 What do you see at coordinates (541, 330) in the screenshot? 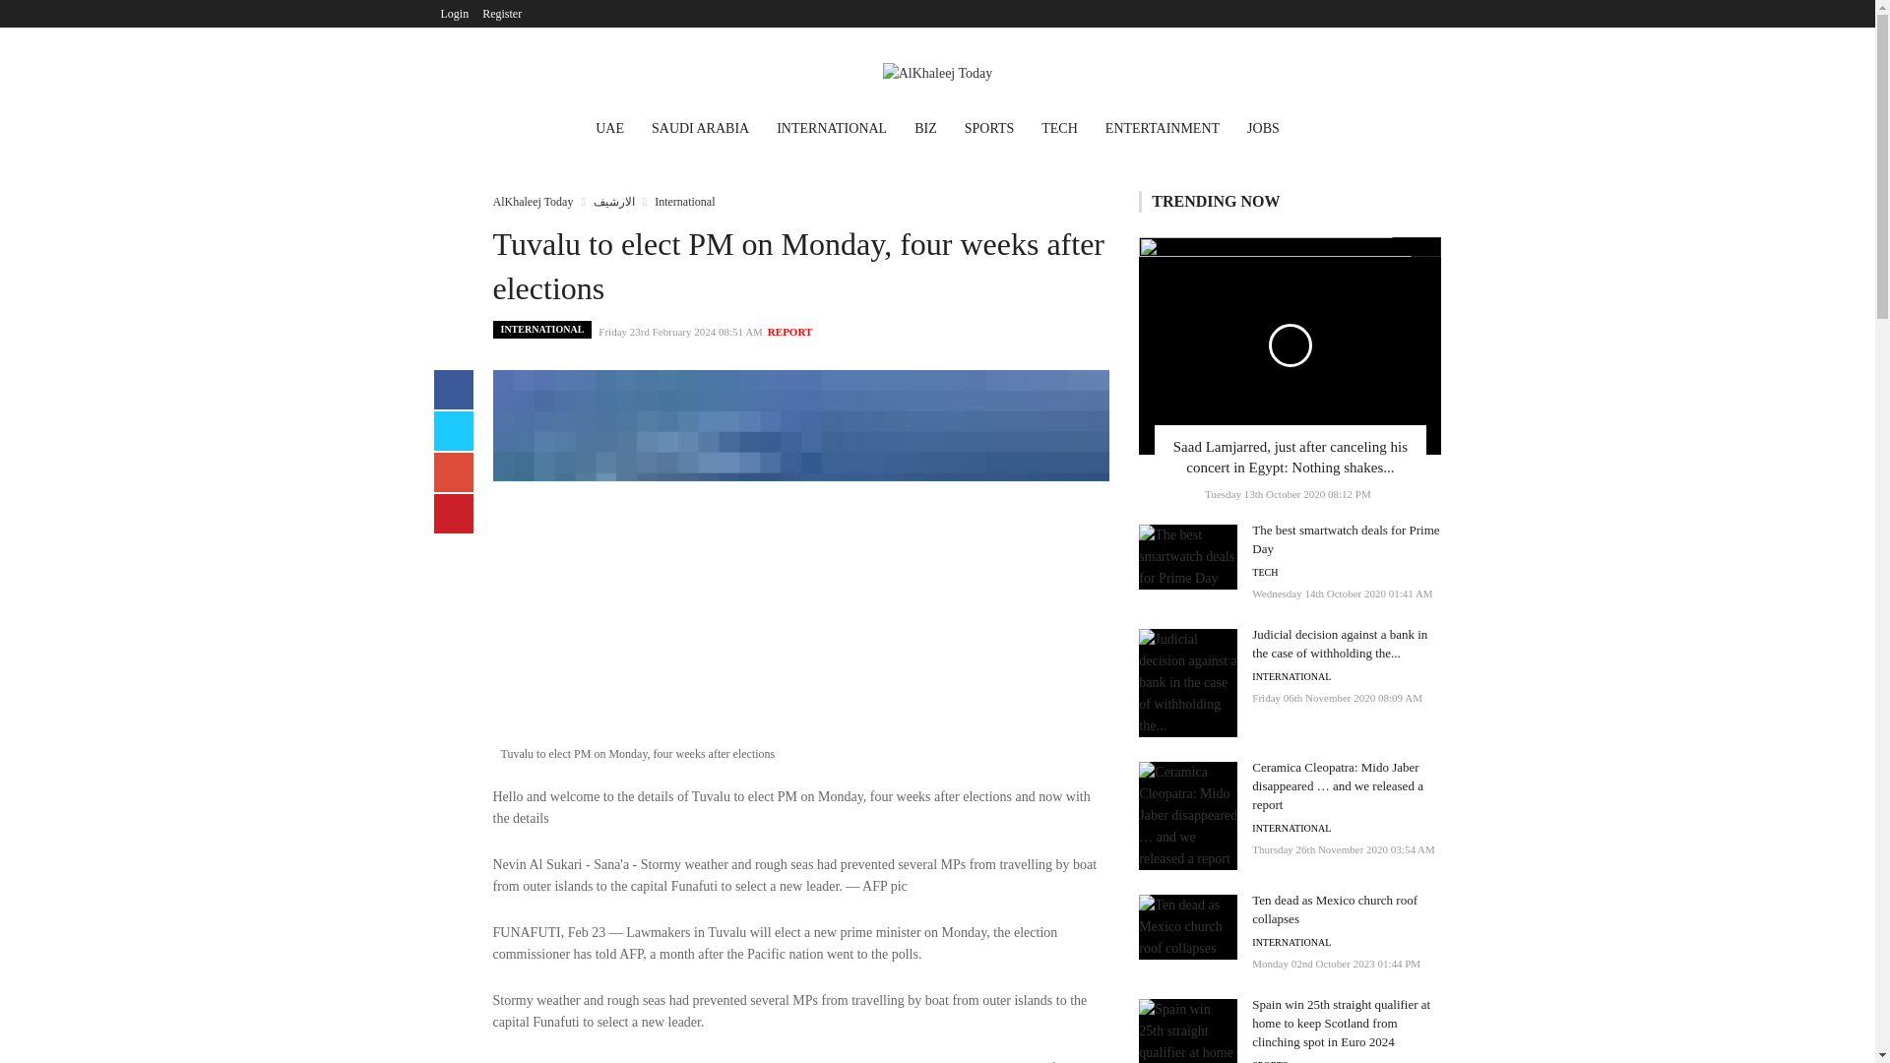
I see `INTERNATIONAL` at bounding box center [541, 330].